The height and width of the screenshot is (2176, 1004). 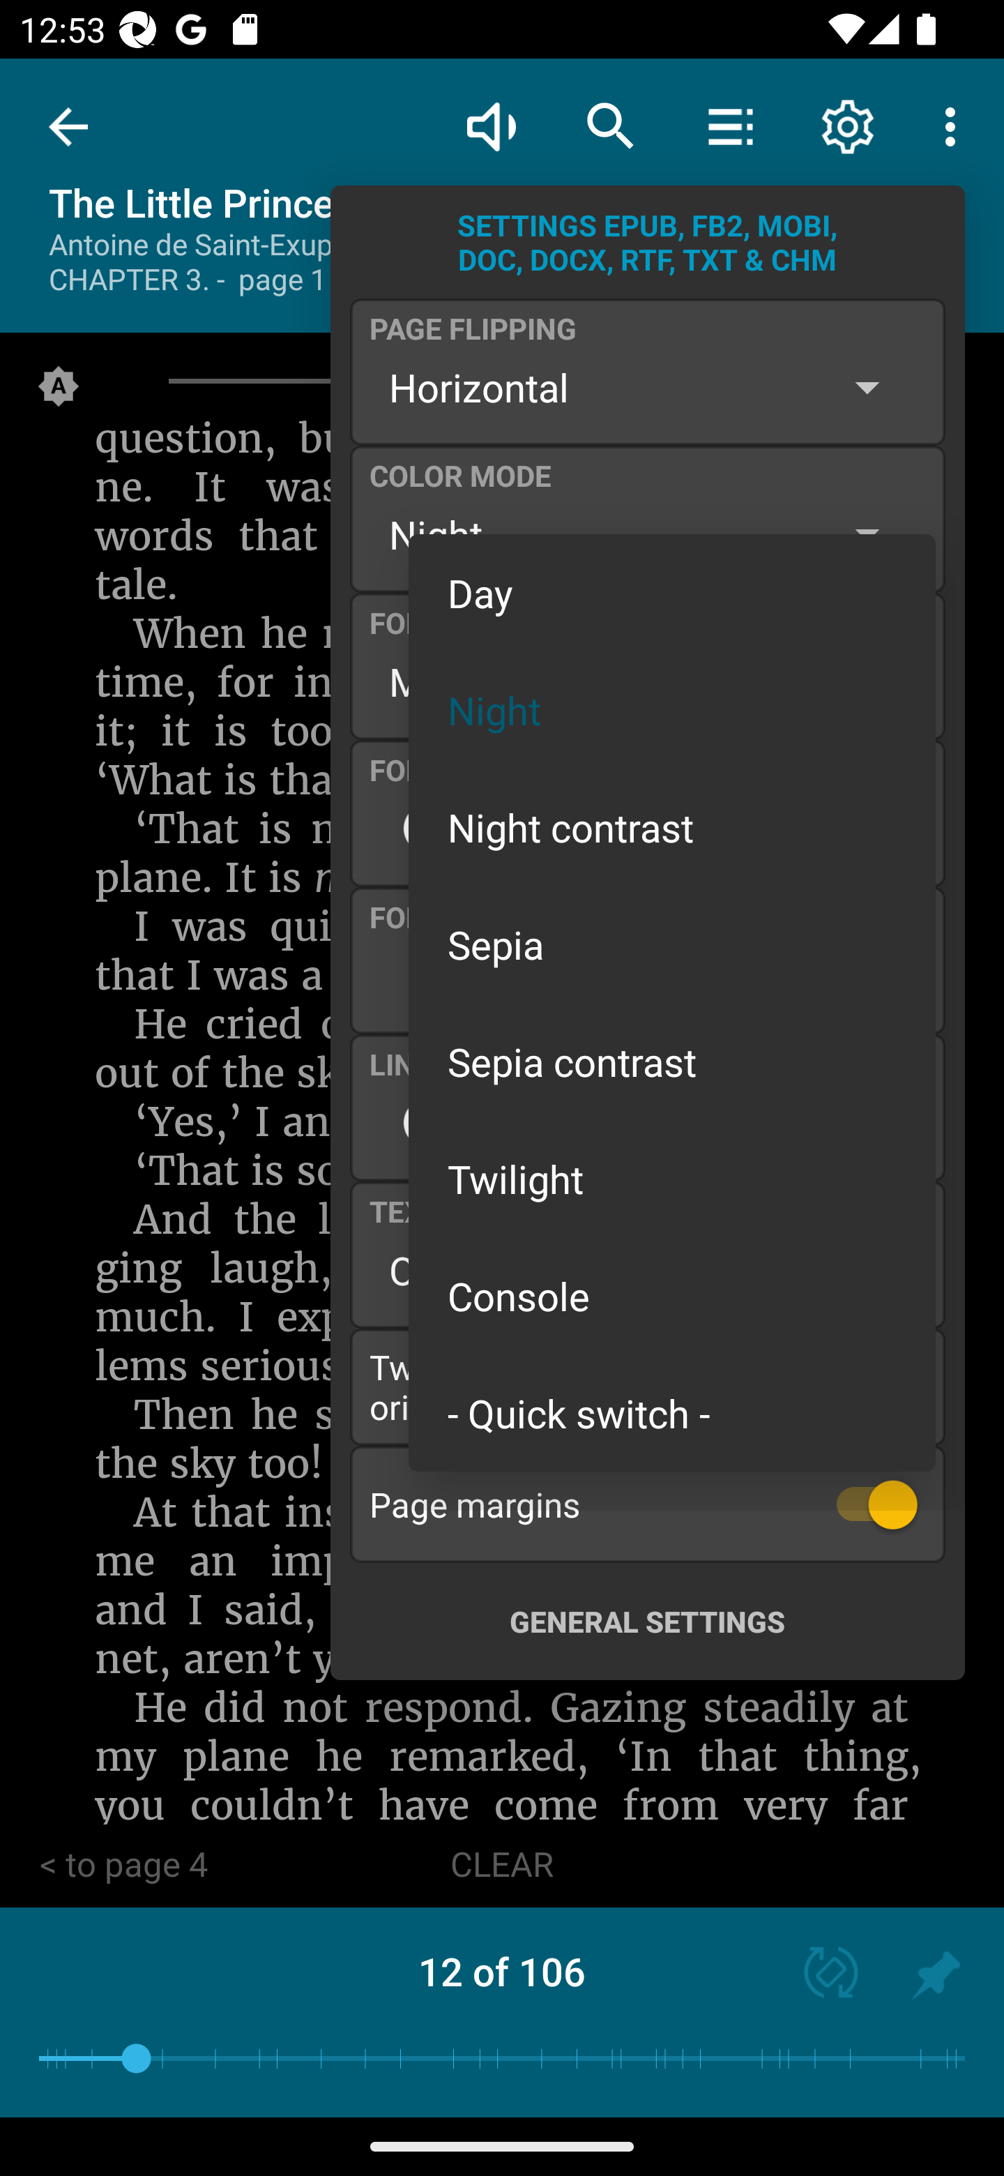 I want to click on - Quick switch -, so click(x=672, y=1412).